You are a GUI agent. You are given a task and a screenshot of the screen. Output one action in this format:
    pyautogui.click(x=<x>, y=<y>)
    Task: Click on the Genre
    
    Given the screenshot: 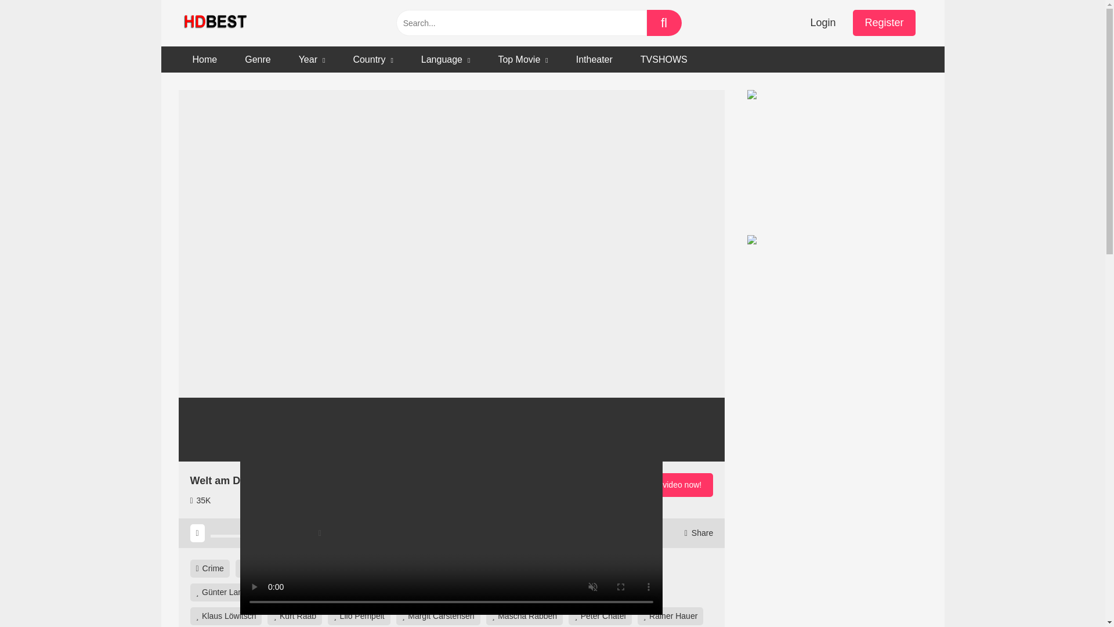 What is the action you would take?
    pyautogui.click(x=255, y=568)
    